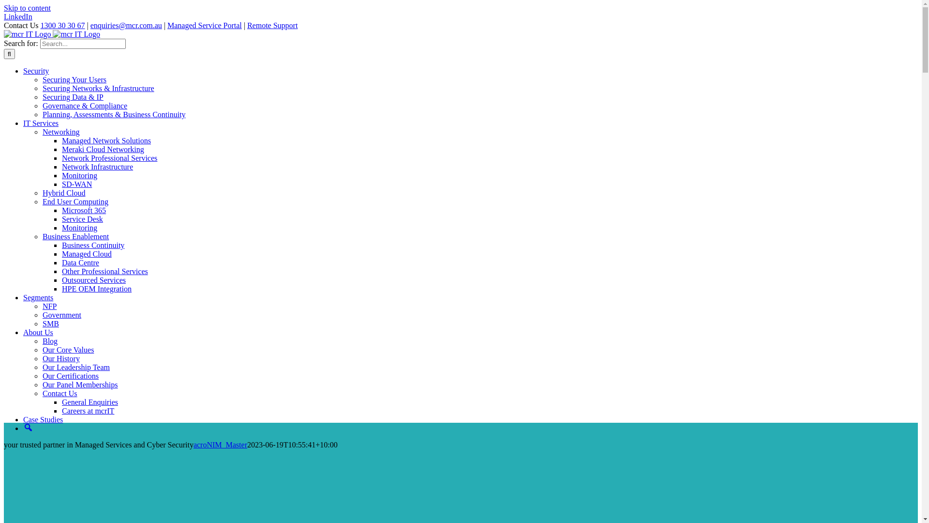  I want to click on Outsourced Services, so click(94, 280).